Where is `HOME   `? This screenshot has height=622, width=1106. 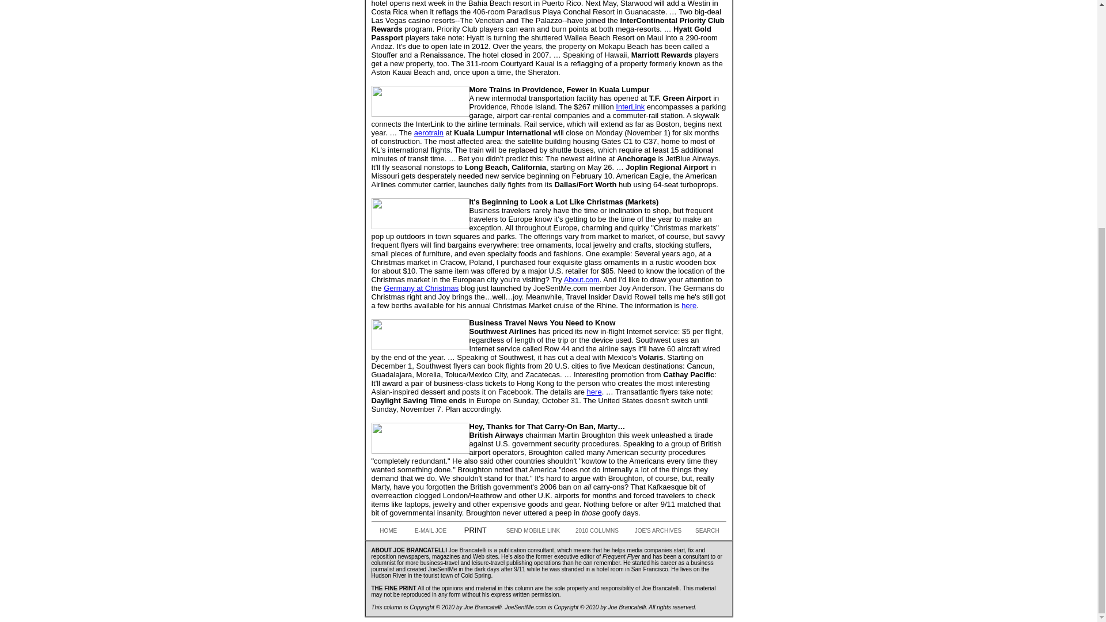
HOME    is located at coordinates (386, 530).